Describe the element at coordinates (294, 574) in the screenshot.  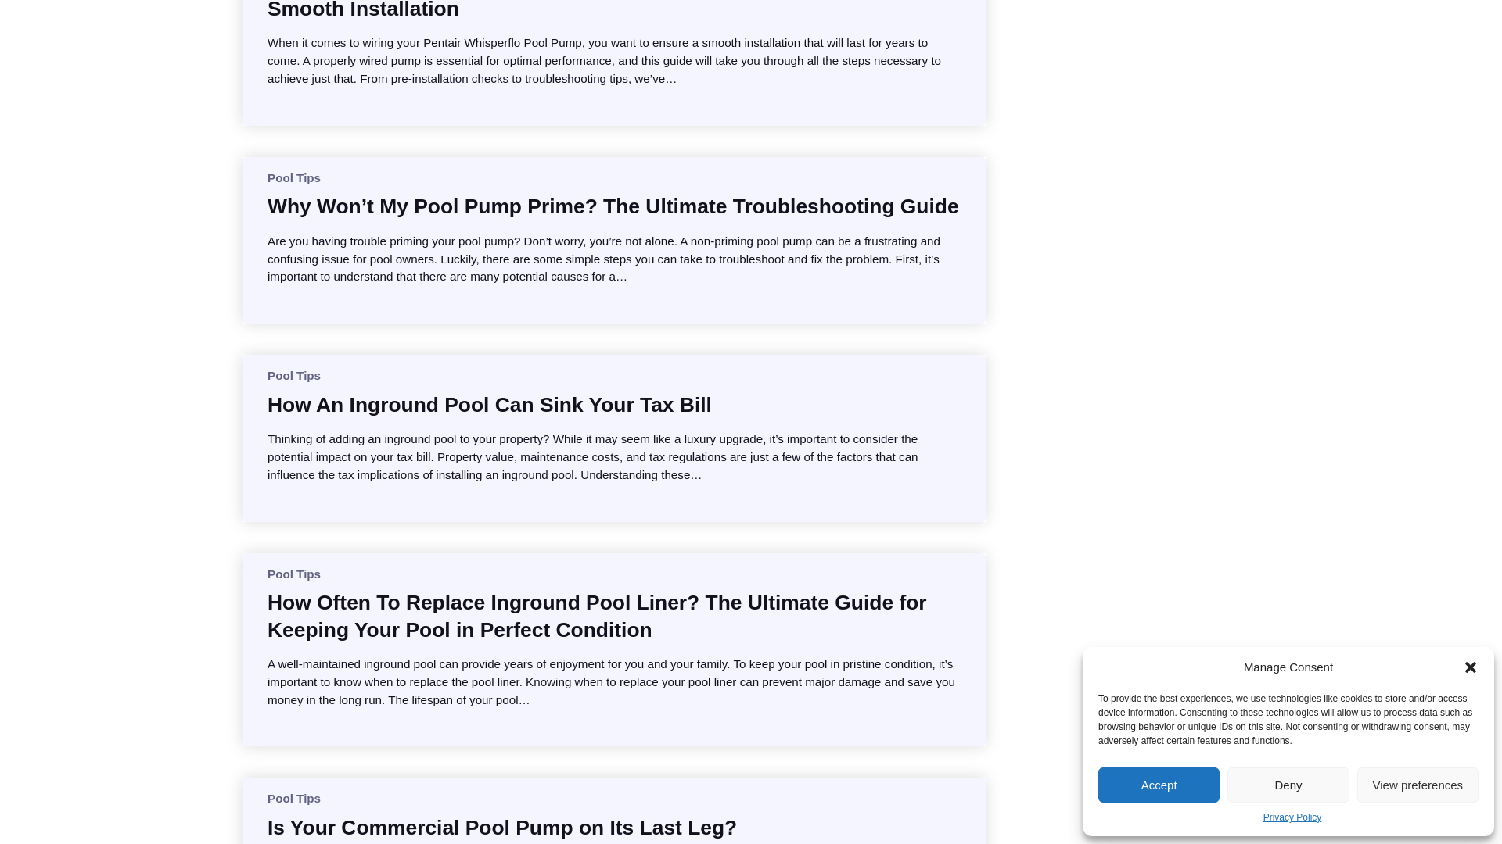
I see `Pool Tips` at that location.